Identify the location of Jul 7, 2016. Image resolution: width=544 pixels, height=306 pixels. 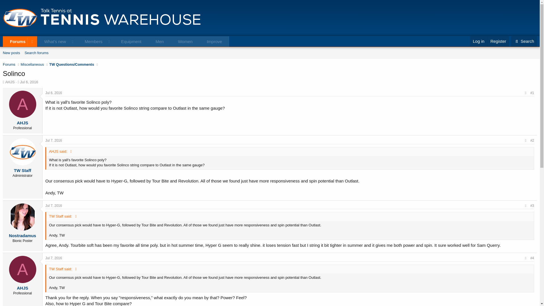
(53, 258).